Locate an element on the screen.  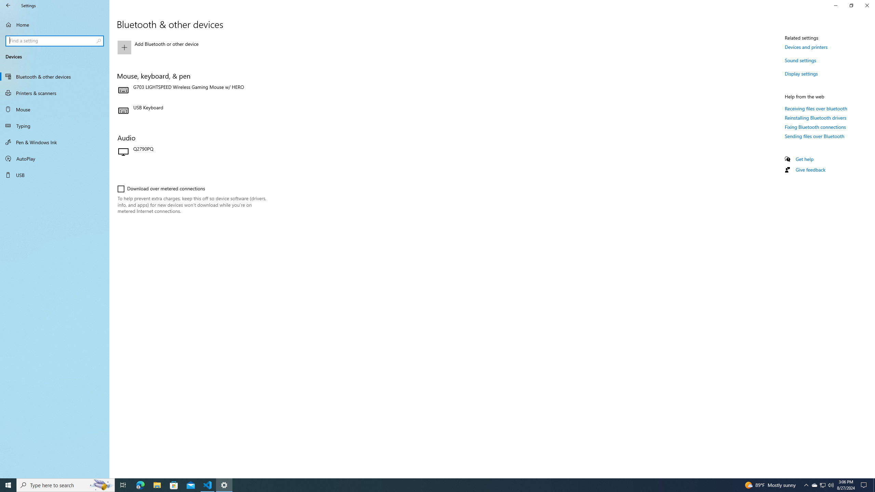
Sound settings is located at coordinates (800, 60).